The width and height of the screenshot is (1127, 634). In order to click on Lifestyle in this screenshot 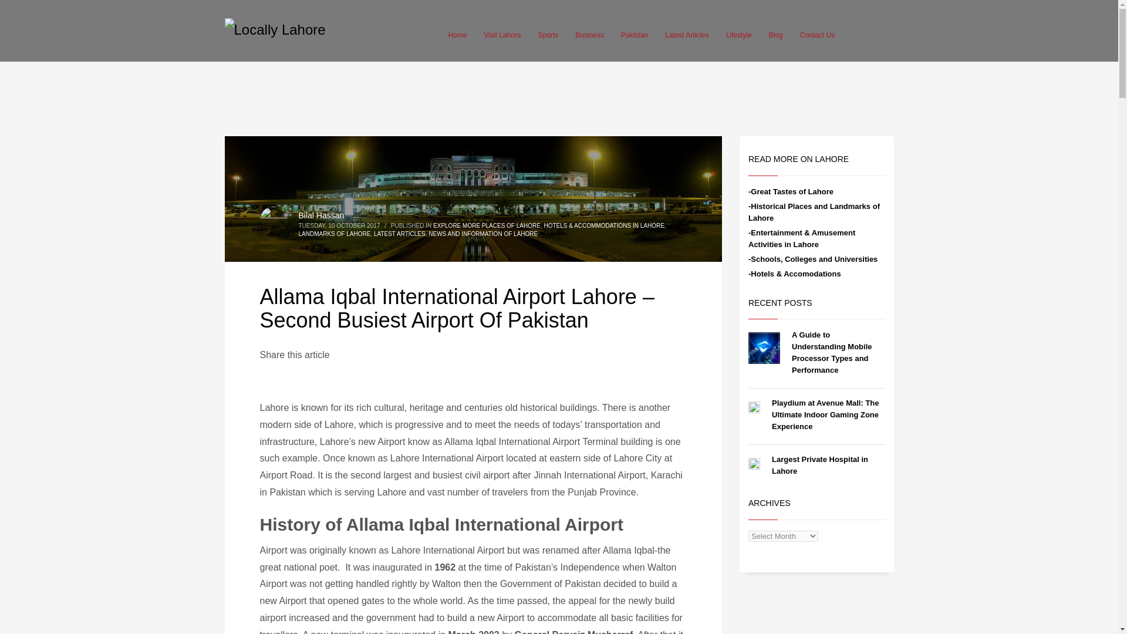, I will do `click(738, 35)`.